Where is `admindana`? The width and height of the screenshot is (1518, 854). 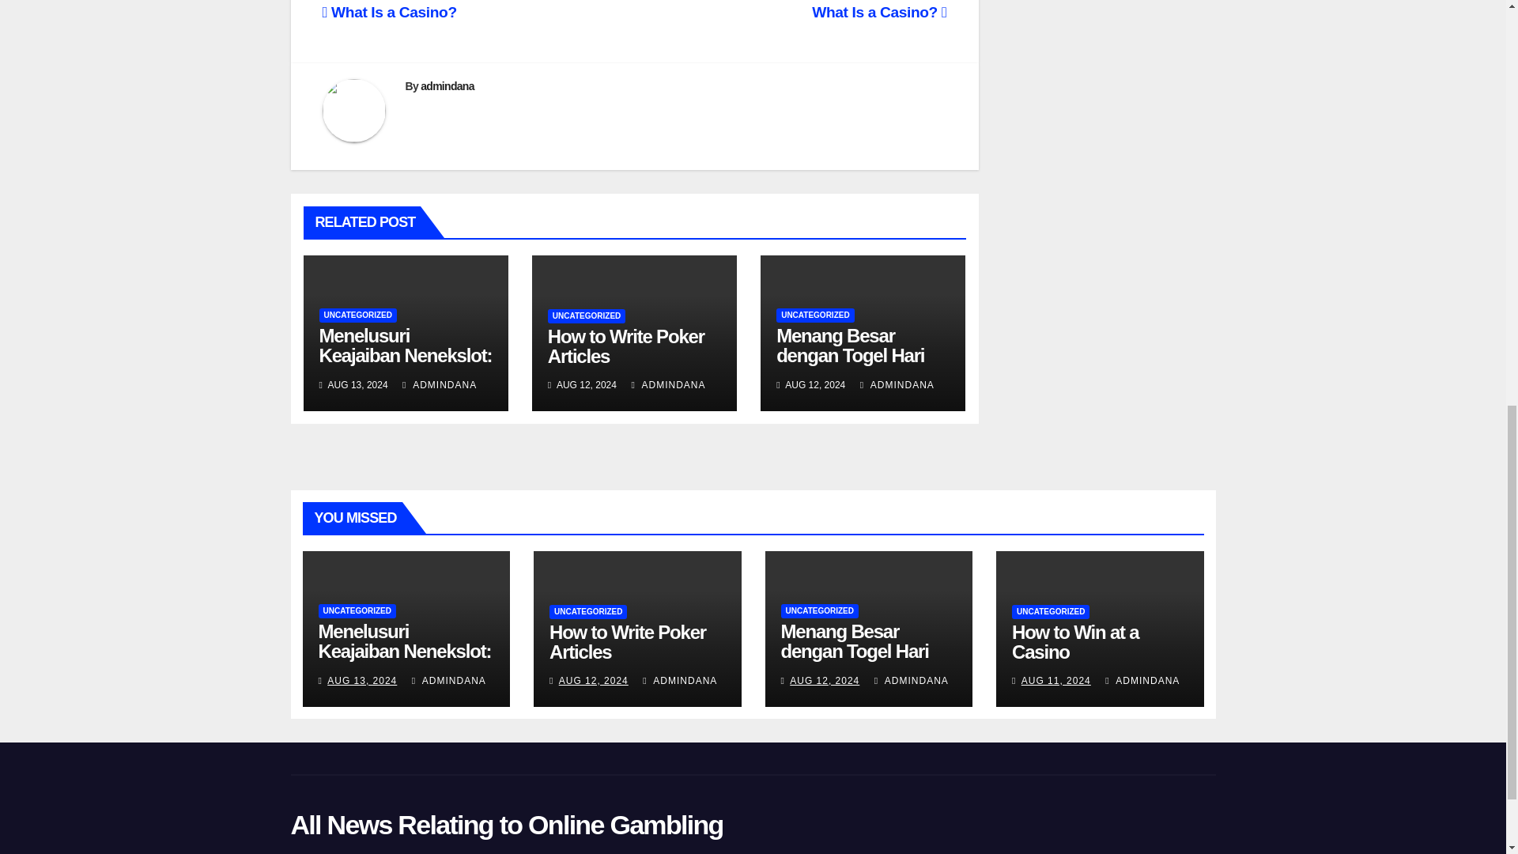
admindana is located at coordinates (447, 85).